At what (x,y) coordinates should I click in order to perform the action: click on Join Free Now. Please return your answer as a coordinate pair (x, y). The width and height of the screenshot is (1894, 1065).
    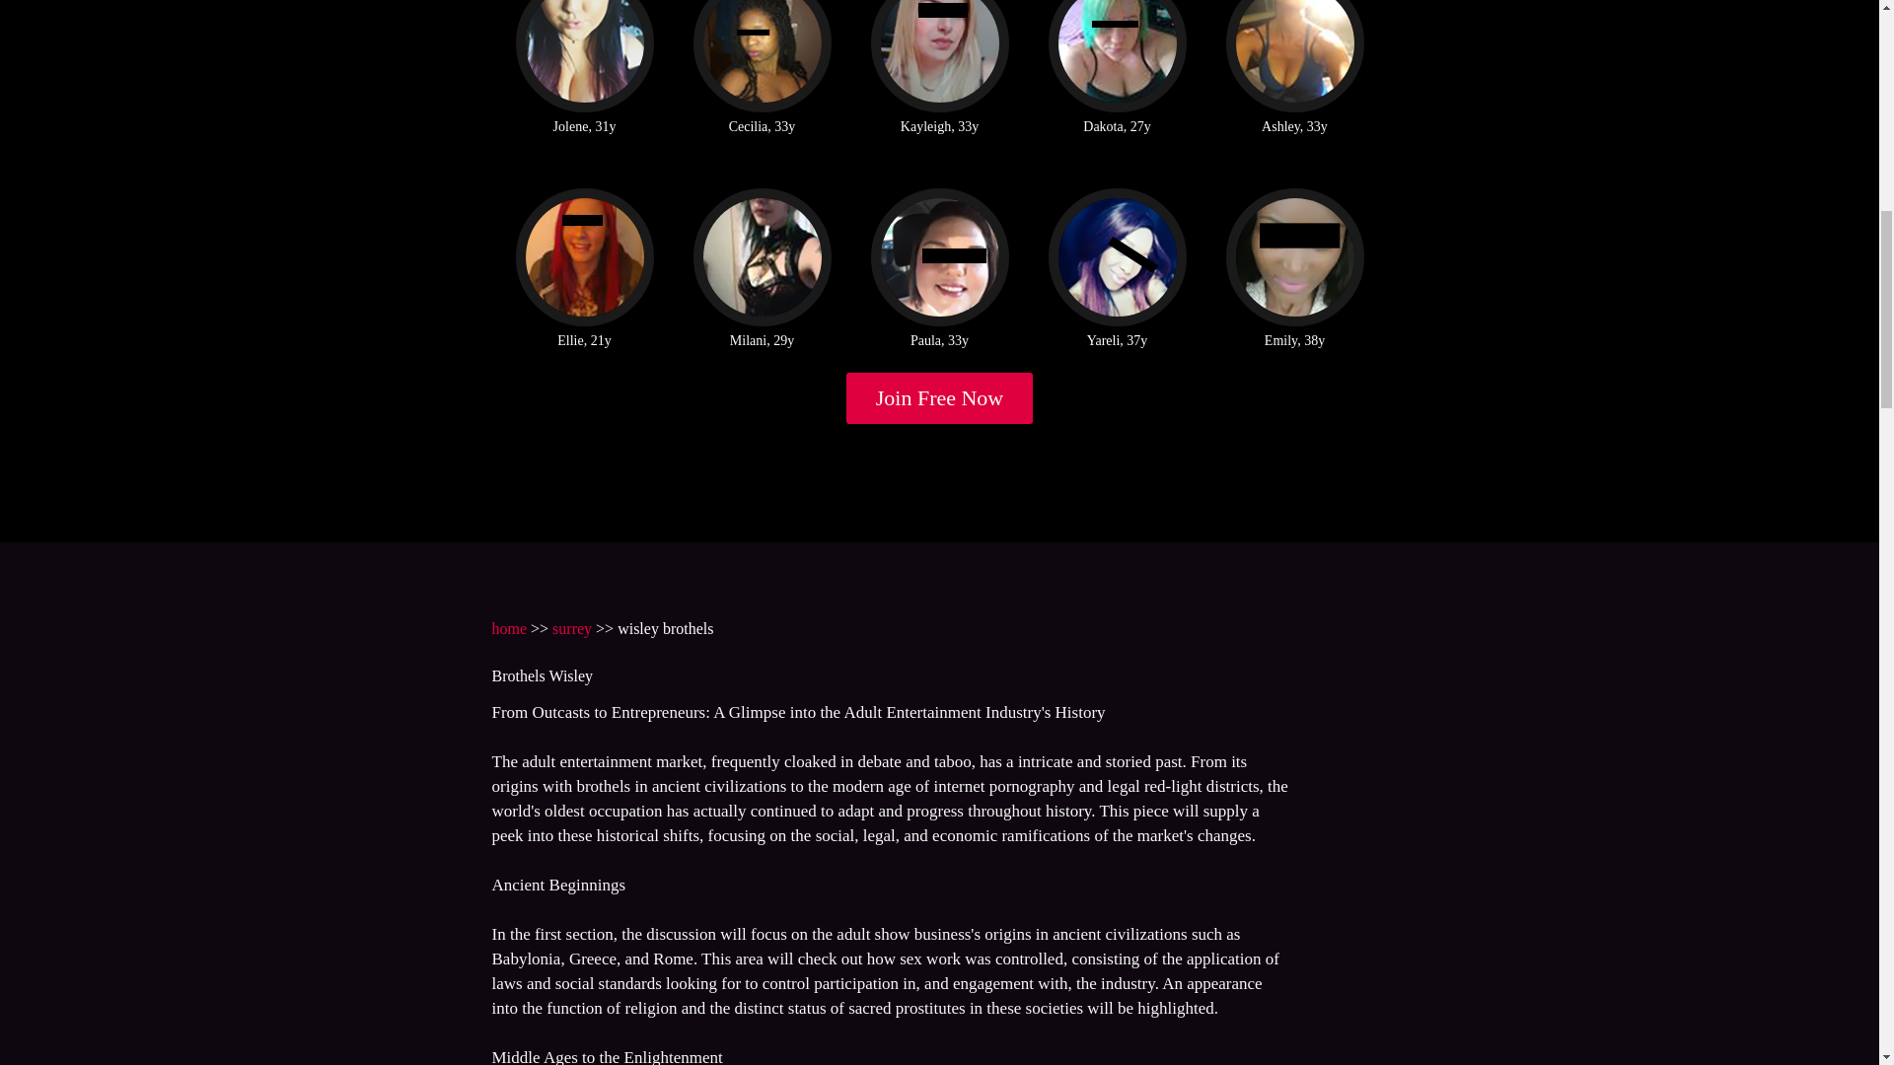
    Looking at the image, I should click on (940, 398).